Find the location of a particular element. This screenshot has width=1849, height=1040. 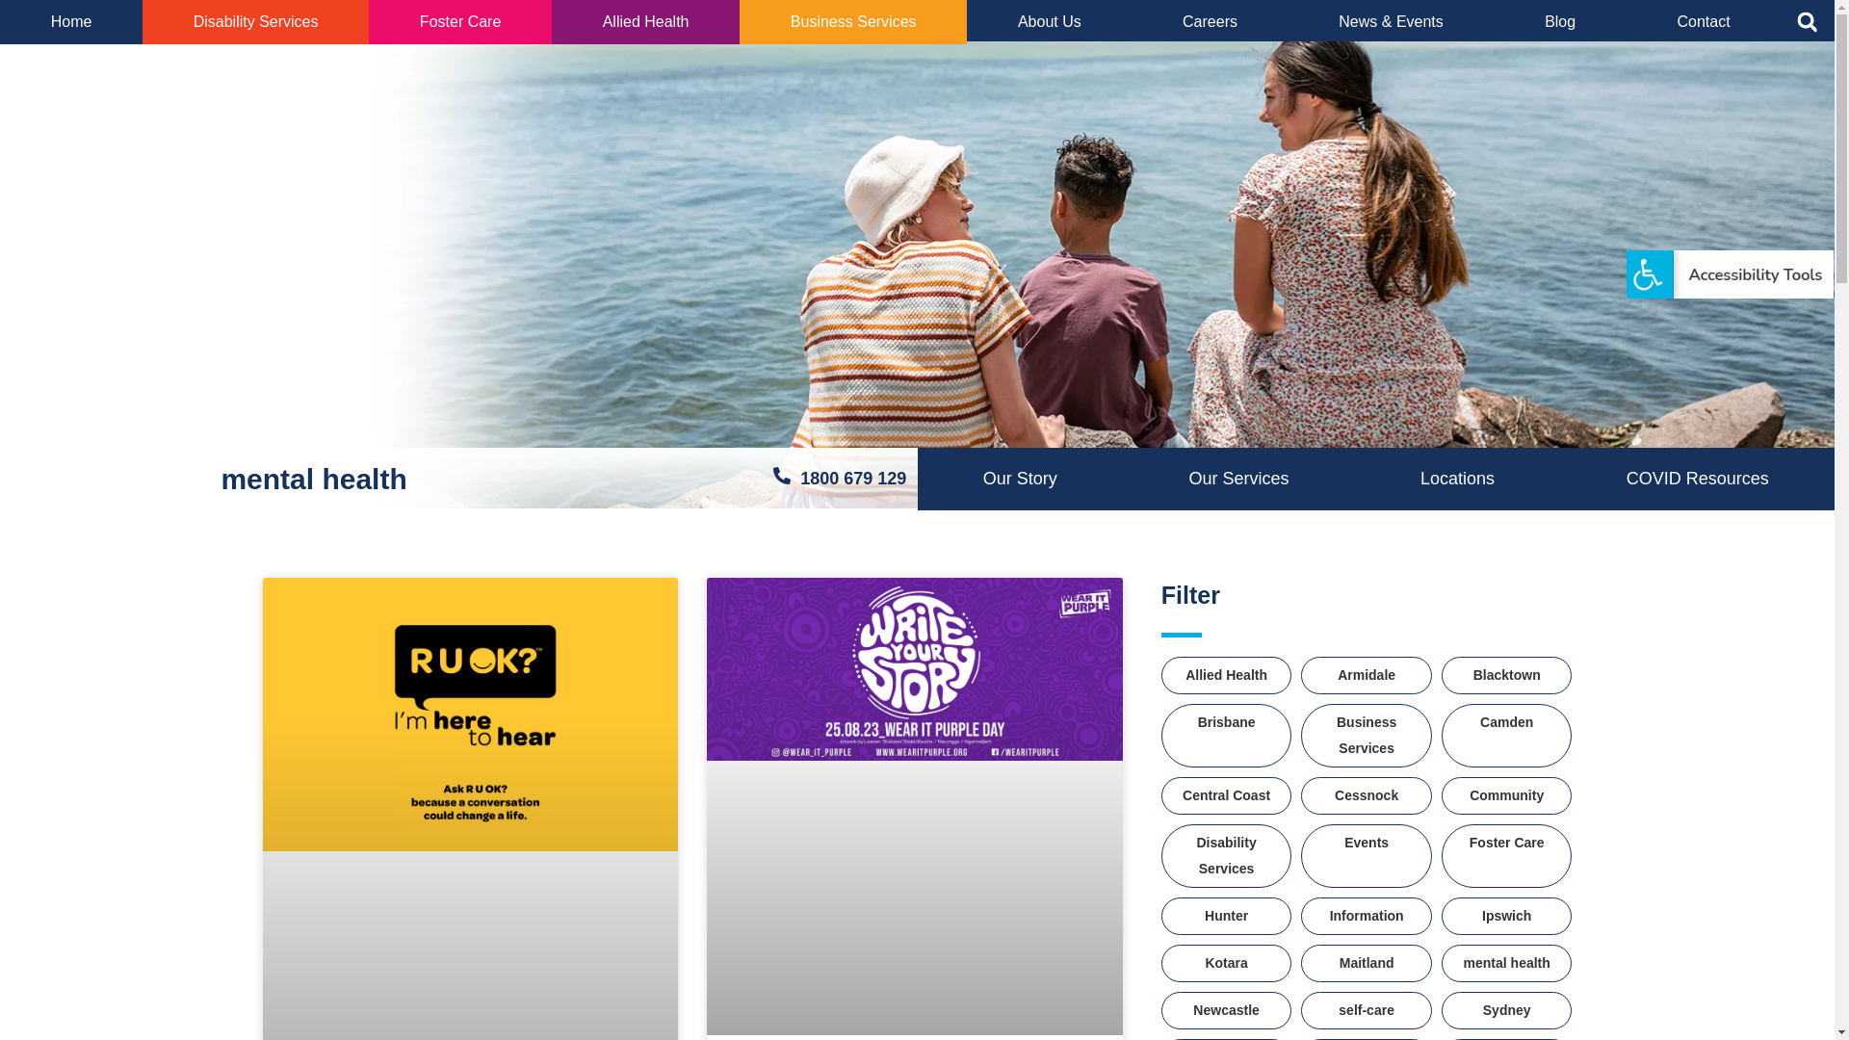

Sydney is located at coordinates (1507, 1011).